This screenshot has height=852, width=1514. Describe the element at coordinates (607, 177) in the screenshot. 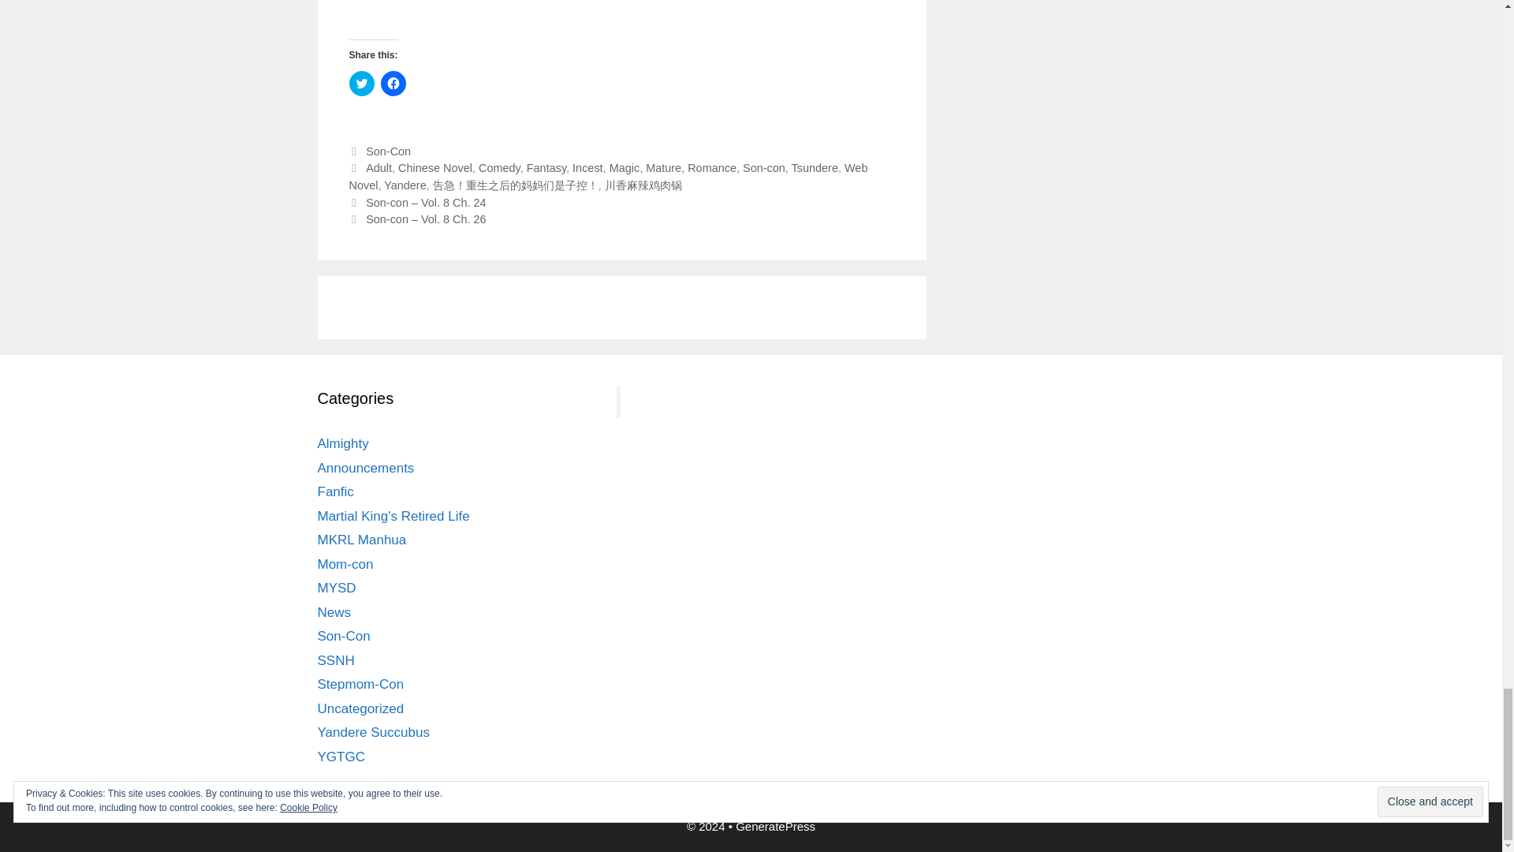

I see `Web Novel` at that location.